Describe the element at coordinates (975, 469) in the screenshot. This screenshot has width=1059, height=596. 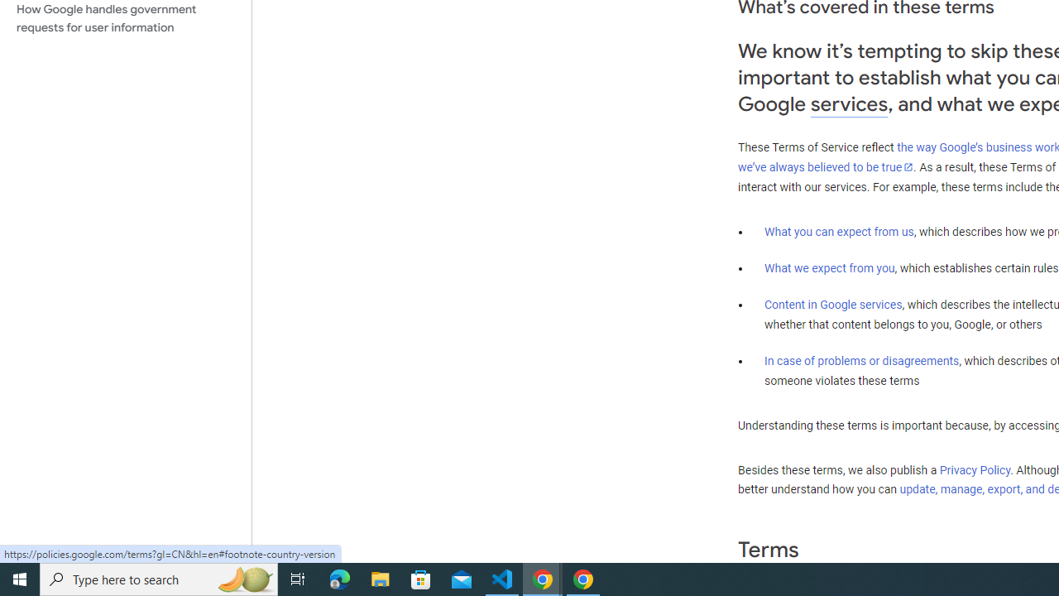
I see `Privacy Policy` at that location.